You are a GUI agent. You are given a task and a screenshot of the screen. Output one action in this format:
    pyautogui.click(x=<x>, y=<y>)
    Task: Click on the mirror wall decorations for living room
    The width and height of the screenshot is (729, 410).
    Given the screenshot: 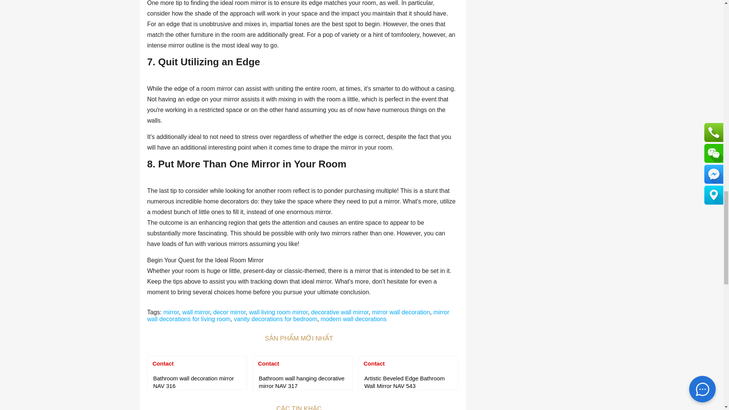 What is the action you would take?
    pyautogui.click(x=298, y=315)
    